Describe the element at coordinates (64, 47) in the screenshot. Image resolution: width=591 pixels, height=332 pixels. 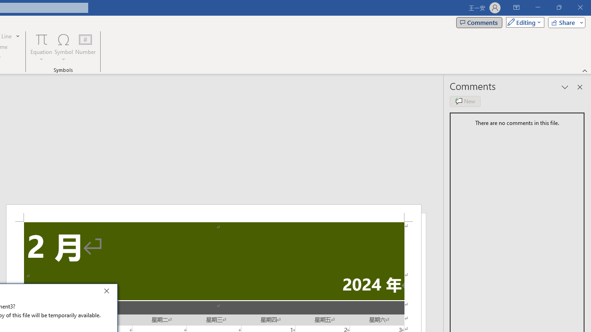
I see `Symbol` at that location.